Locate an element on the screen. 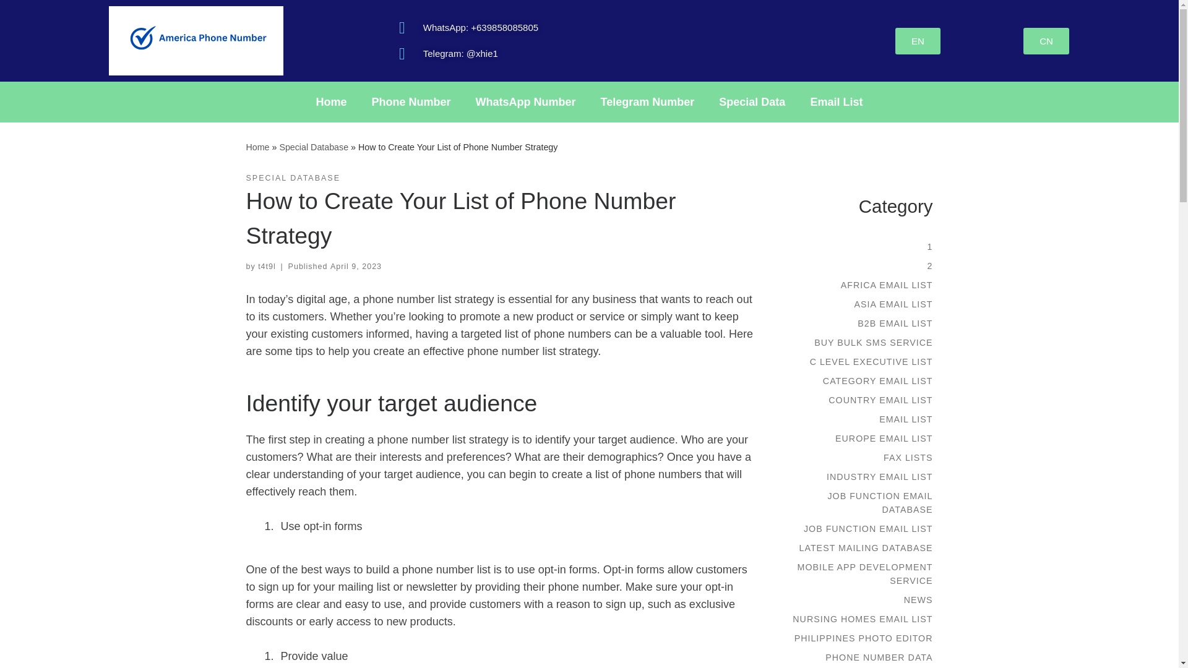  View all posts in Special Database is located at coordinates (293, 178).